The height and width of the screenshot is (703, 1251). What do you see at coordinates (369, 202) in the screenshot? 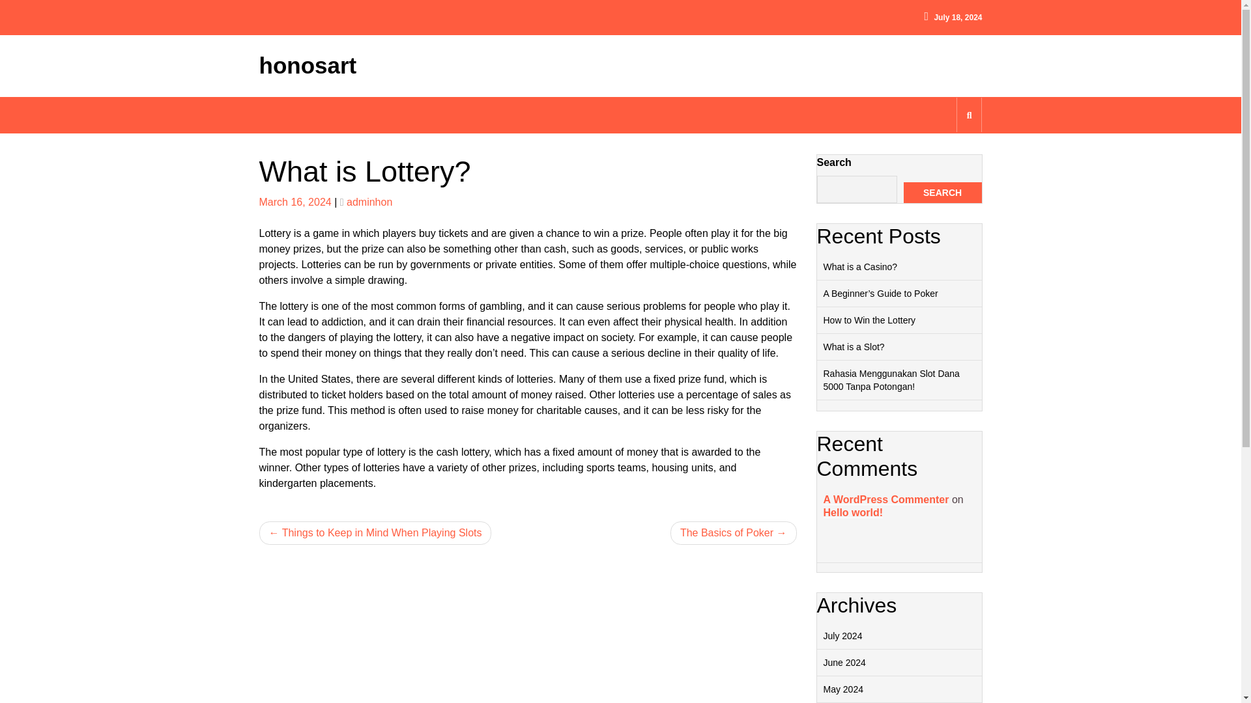
I see `adminhon` at bounding box center [369, 202].